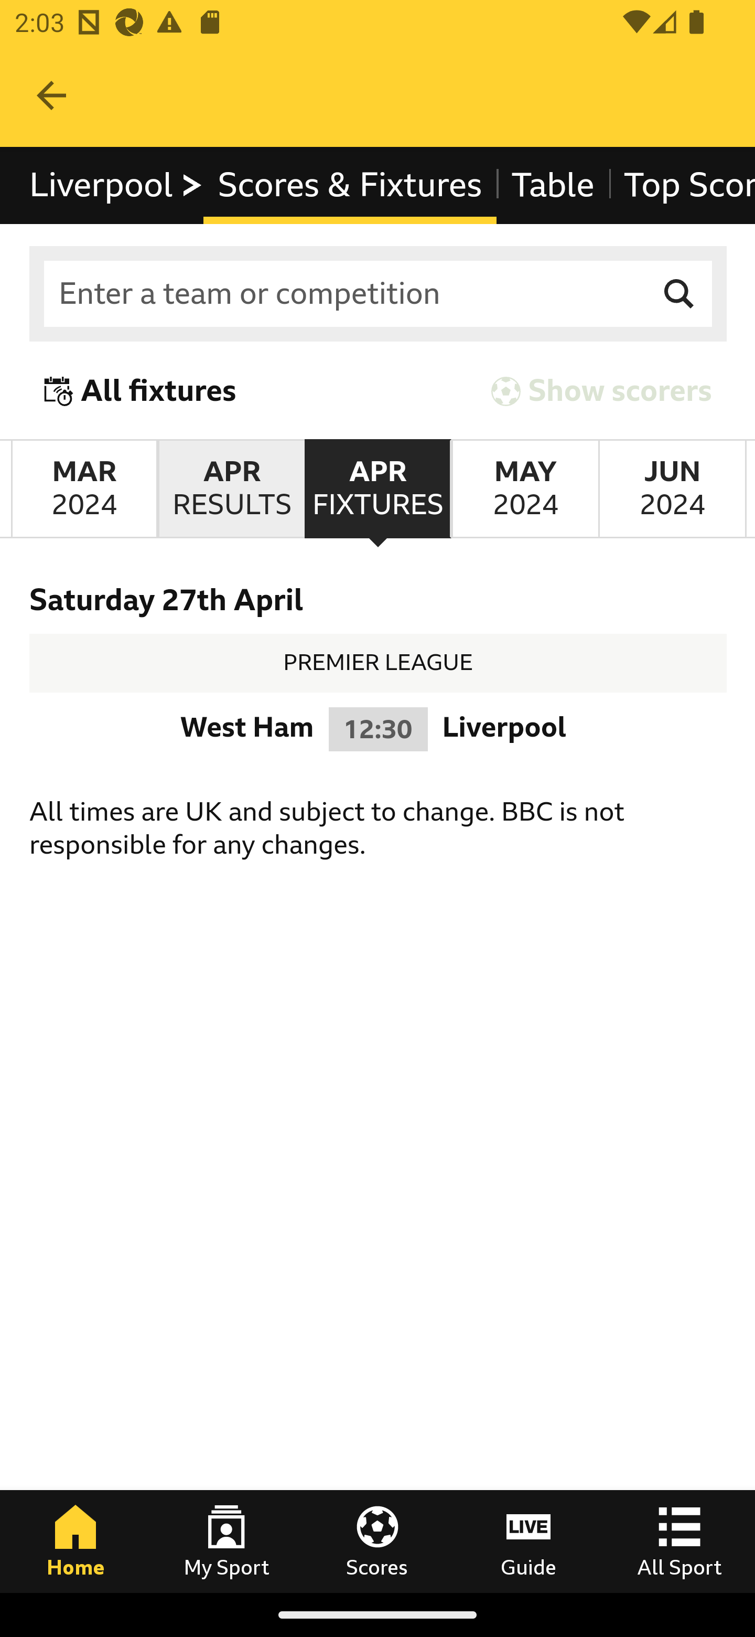  I want to click on AprilRESULTS April RESULTS, so click(231, 489).